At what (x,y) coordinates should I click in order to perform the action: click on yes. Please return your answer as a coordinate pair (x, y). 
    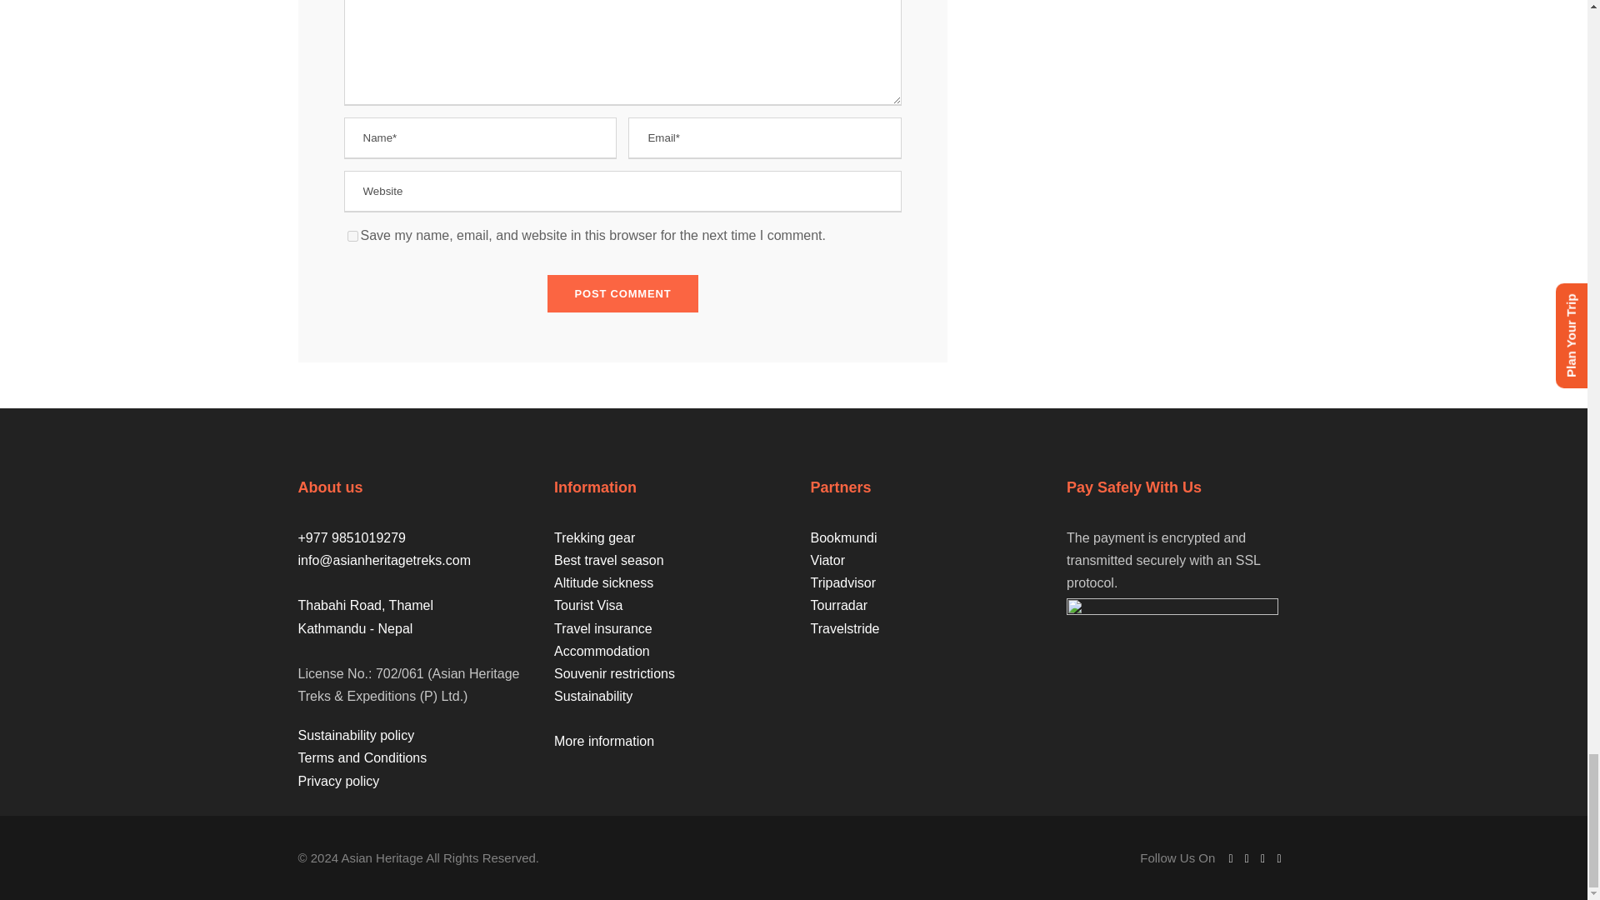
    Looking at the image, I should click on (352, 236).